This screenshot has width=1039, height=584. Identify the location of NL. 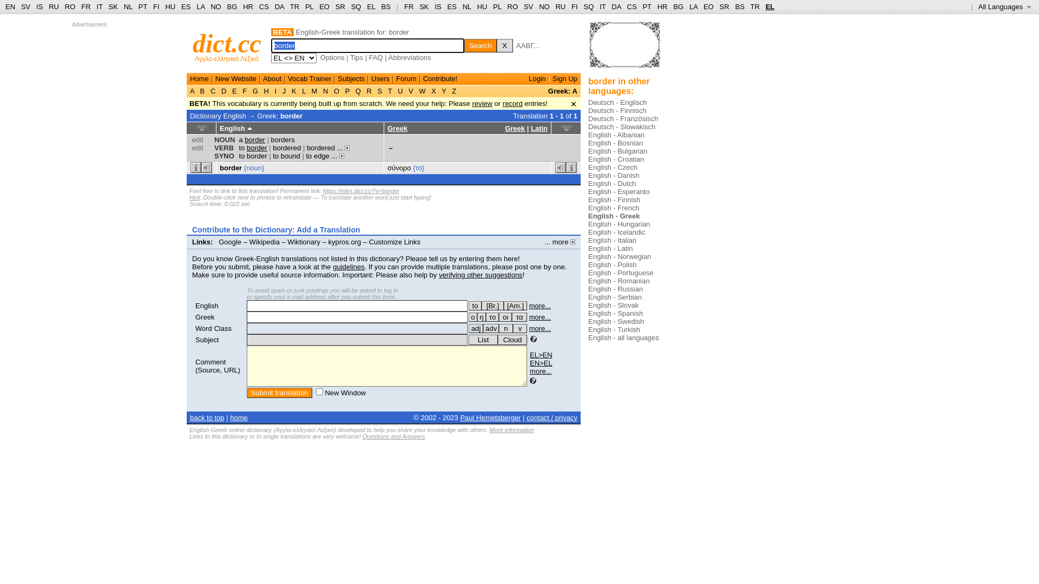
(128, 6).